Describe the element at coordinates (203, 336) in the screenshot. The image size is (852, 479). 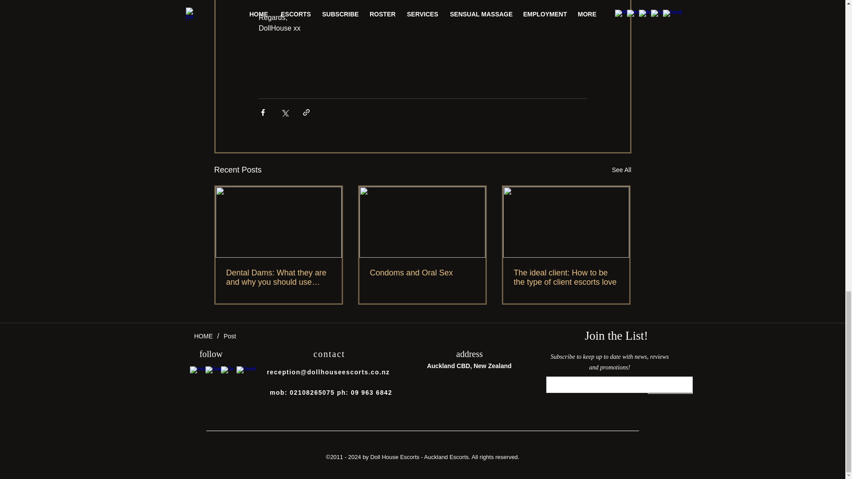
I see `HOME` at that location.